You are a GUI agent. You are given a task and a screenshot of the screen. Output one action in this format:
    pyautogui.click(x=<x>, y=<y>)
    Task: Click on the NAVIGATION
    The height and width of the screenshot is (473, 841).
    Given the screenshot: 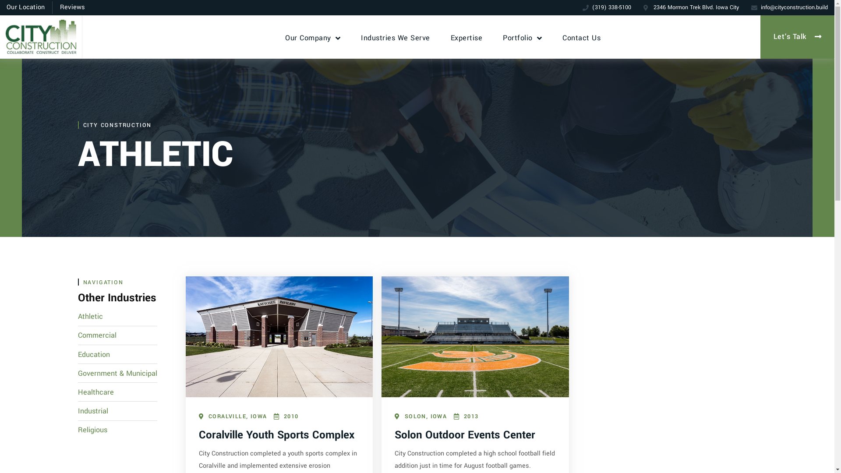 What is the action you would take?
    pyautogui.click(x=103, y=282)
    